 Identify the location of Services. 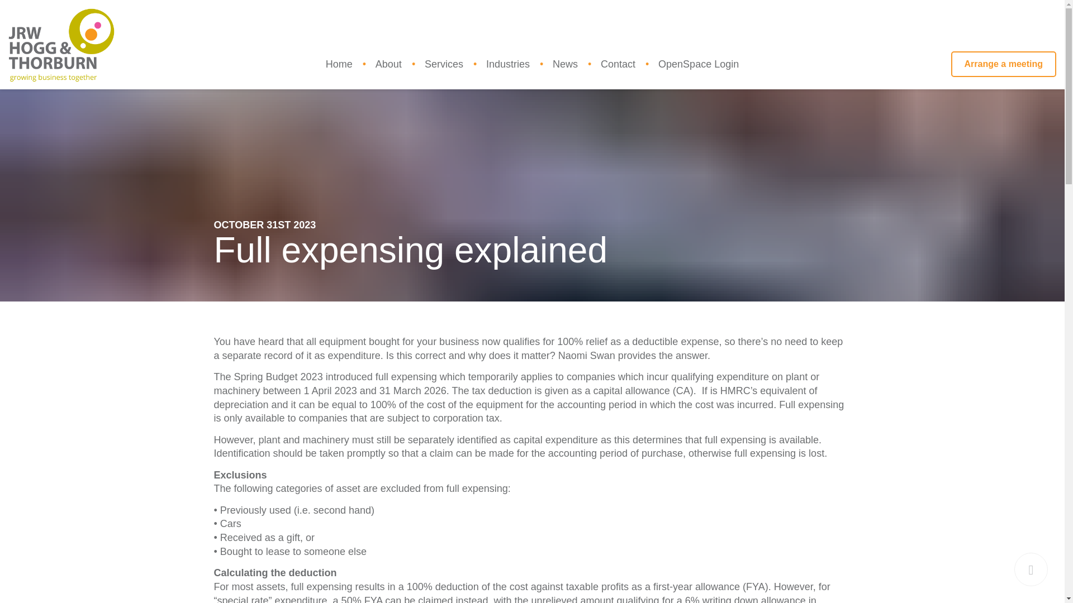
(444, 64).